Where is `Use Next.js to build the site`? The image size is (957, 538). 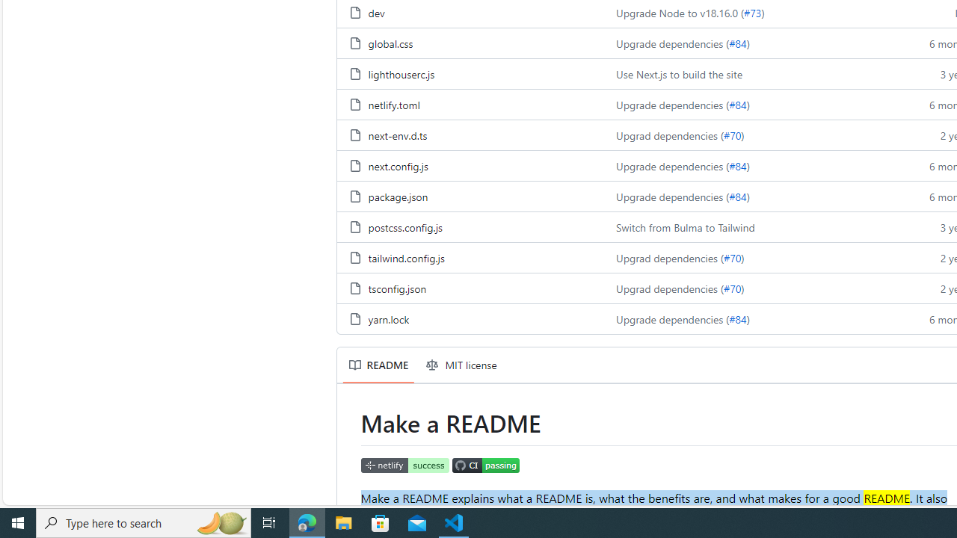 Use Next.js to build the site is located at coordinates (679, 73).